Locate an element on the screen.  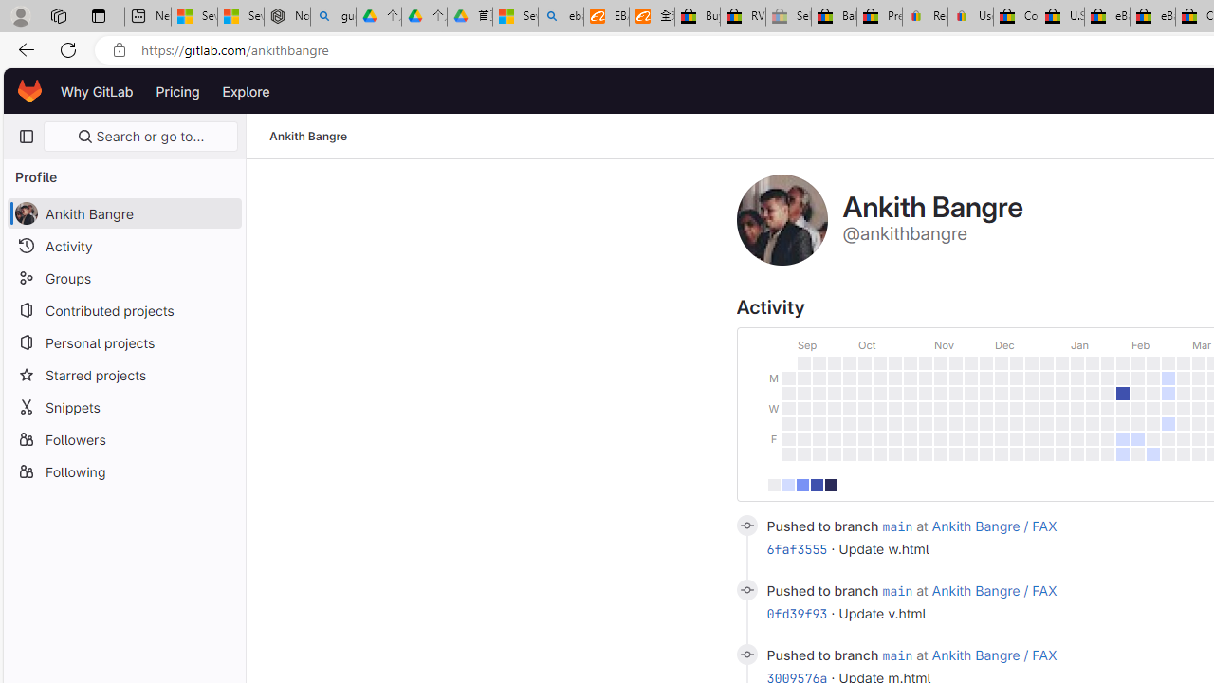
Homepage is located at coordinates (30, 91).